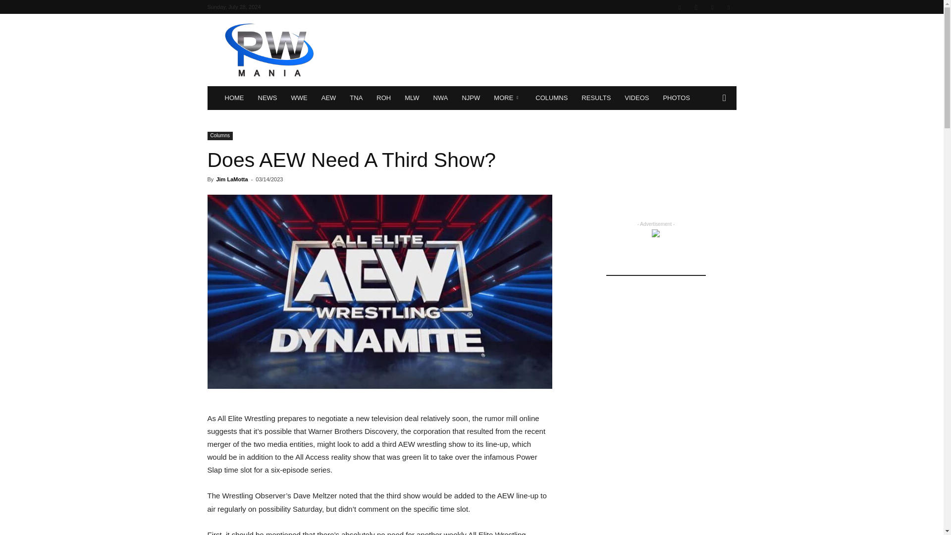  What do you see at coordinates (267, 98) in the screenshot?
I see `NEWS` at bounding box center [267, 98].